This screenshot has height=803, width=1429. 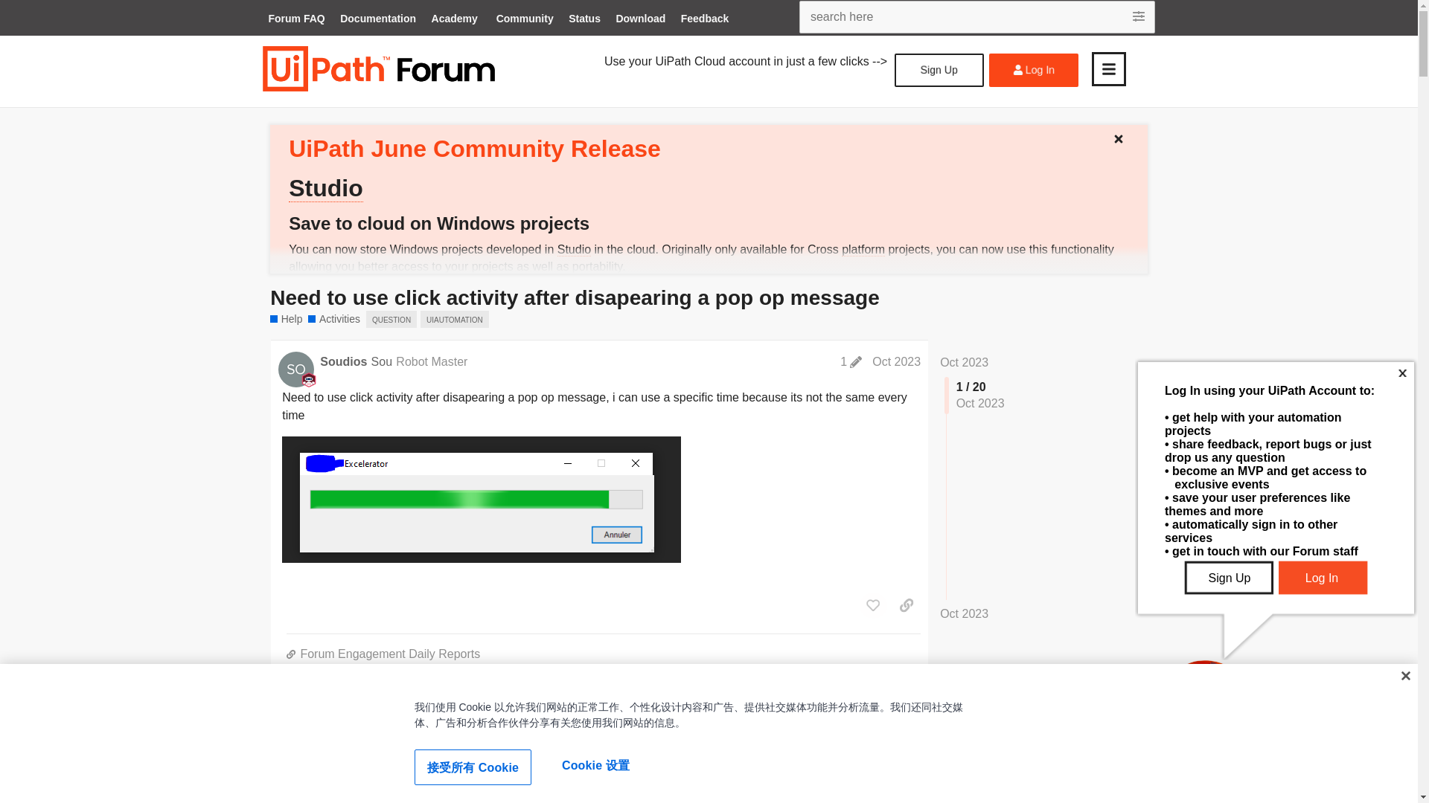 I want to click on Documentation, so click(x=378, y=20).